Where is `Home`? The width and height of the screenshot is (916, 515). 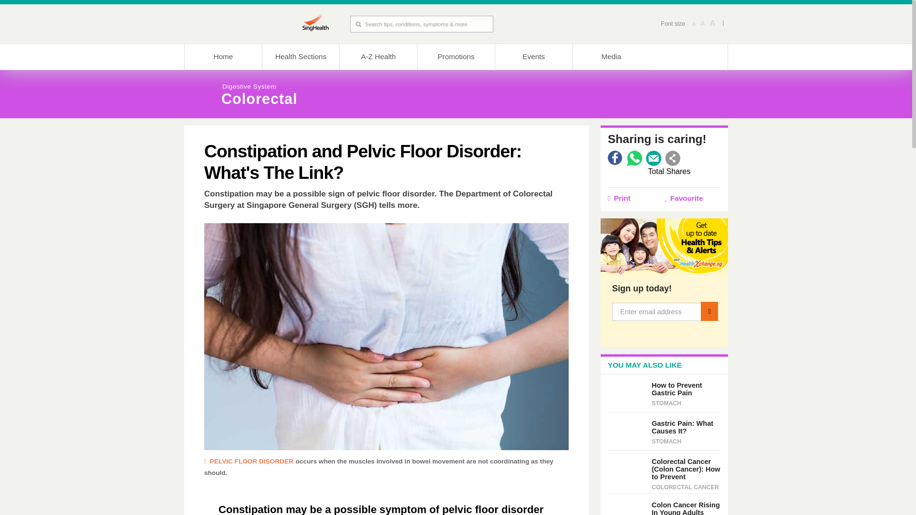 Home is located at coordinates (223, 56).